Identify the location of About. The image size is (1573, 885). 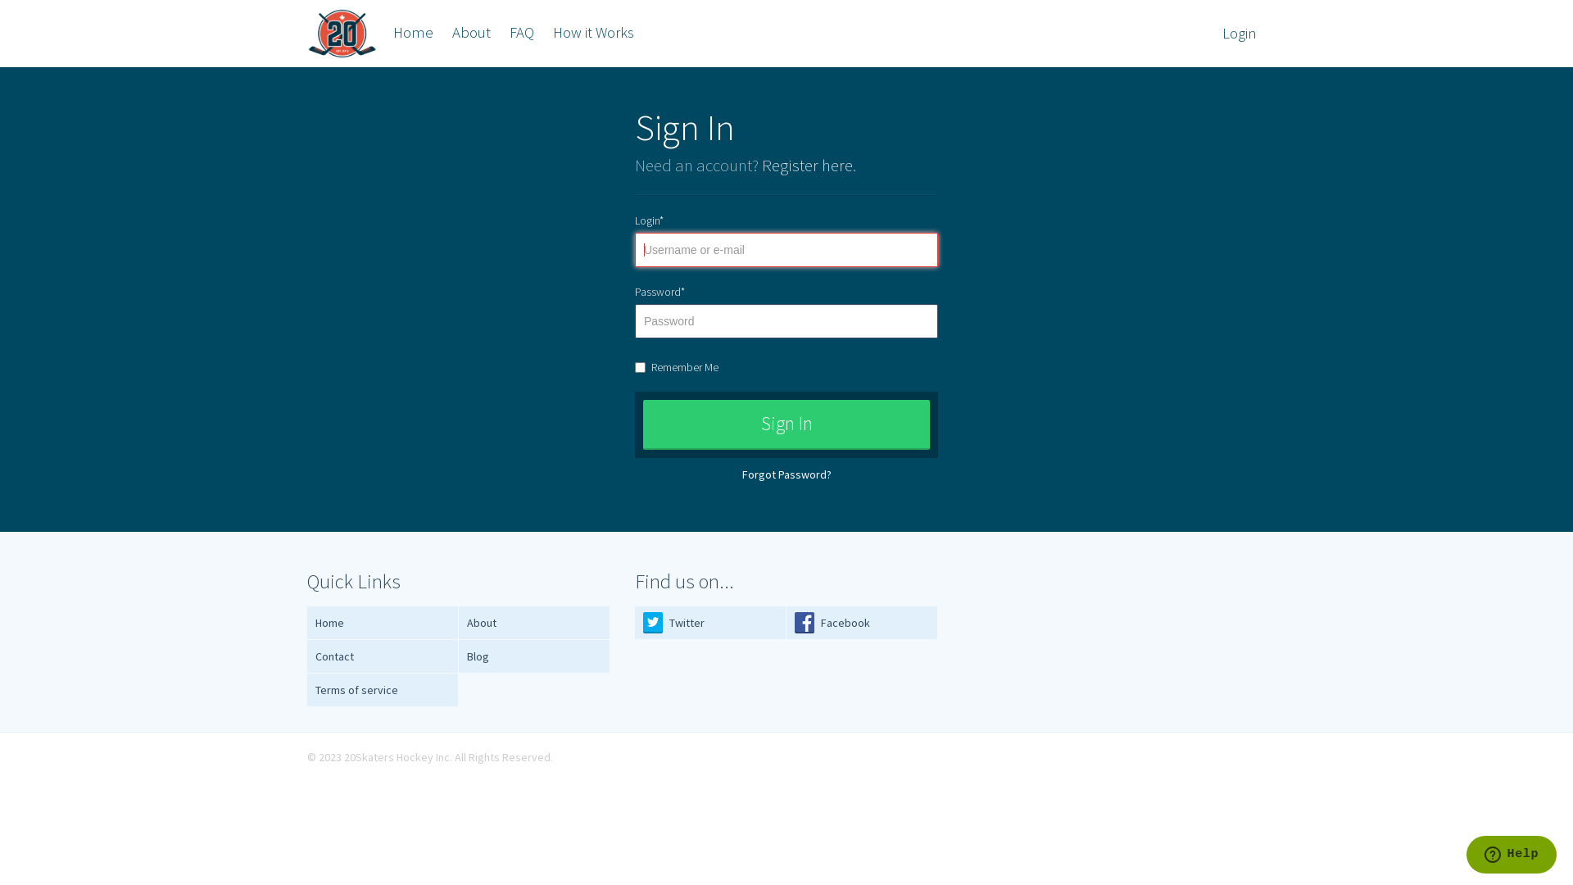
(534, 623).